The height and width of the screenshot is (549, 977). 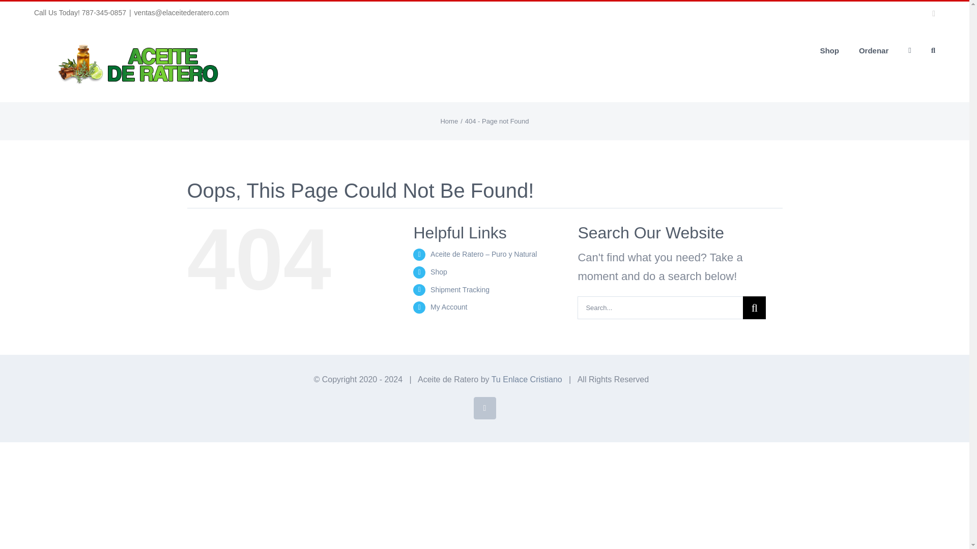 I want to click on Facebook, so click(x=484, y=408).